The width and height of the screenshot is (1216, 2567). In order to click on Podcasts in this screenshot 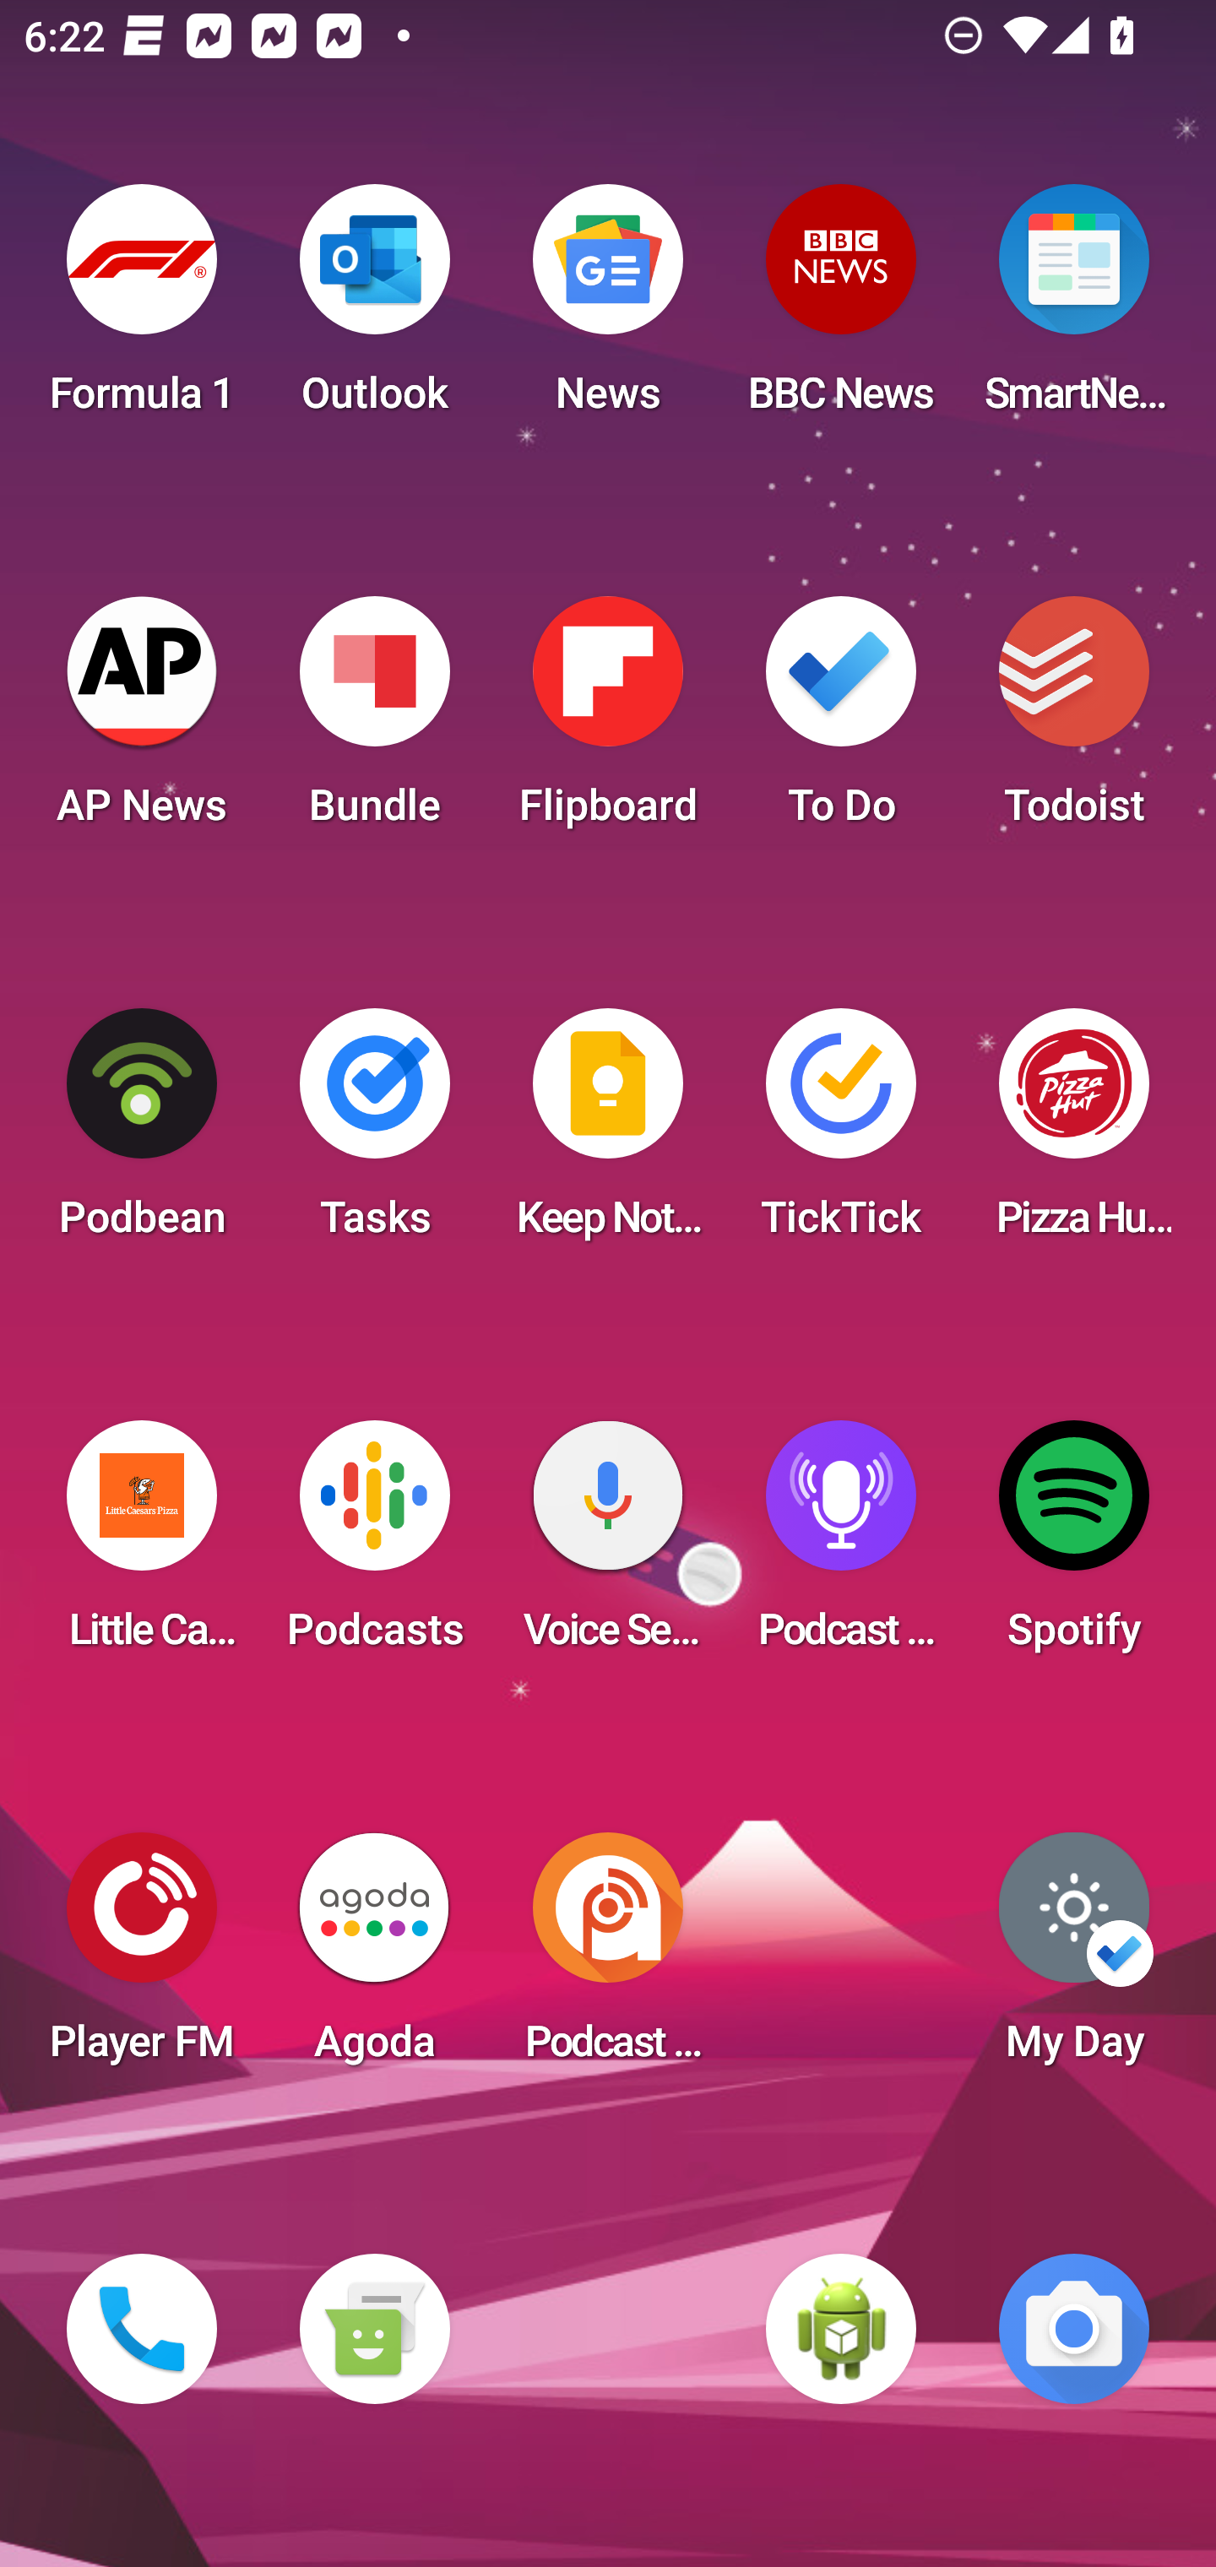, I will do `click(374, 1545)`.